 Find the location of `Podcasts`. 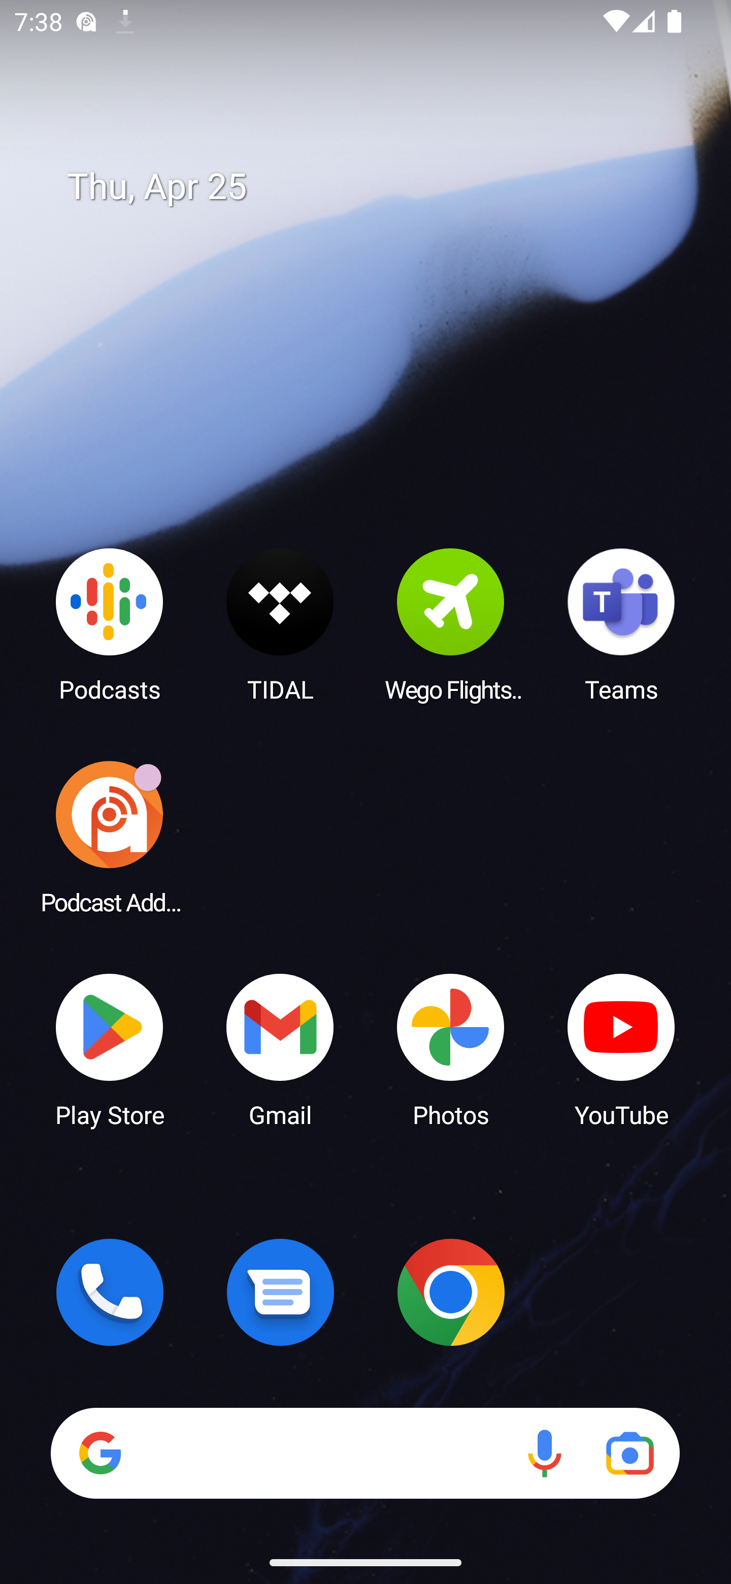

Podcasts is located at coordinates (110, 624).